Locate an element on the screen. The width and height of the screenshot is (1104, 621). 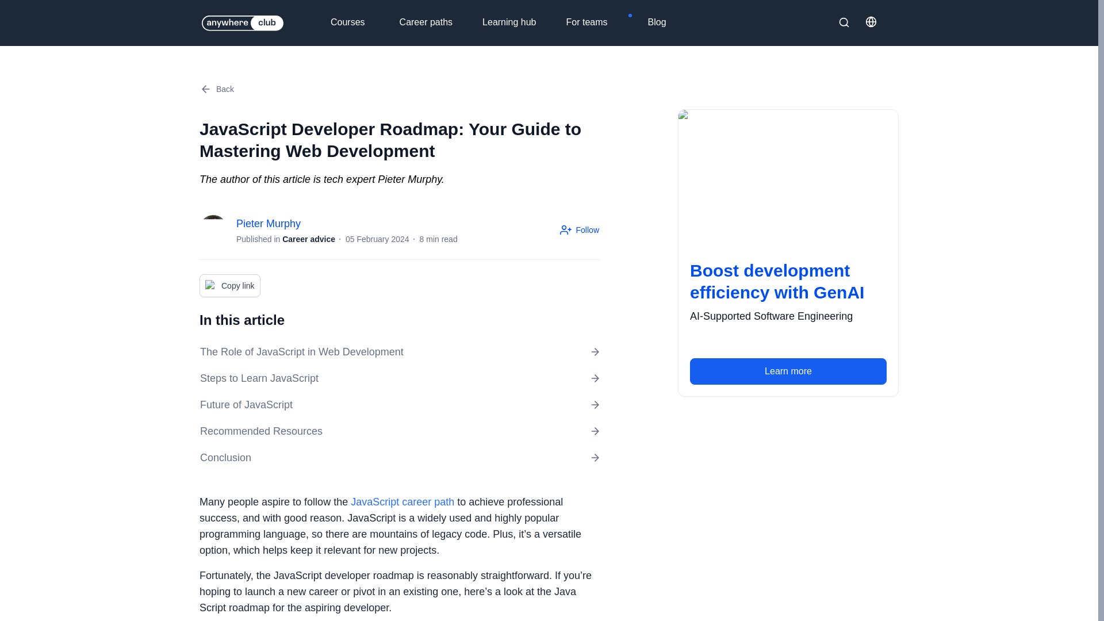
Back is located at coordinates (217, 89).